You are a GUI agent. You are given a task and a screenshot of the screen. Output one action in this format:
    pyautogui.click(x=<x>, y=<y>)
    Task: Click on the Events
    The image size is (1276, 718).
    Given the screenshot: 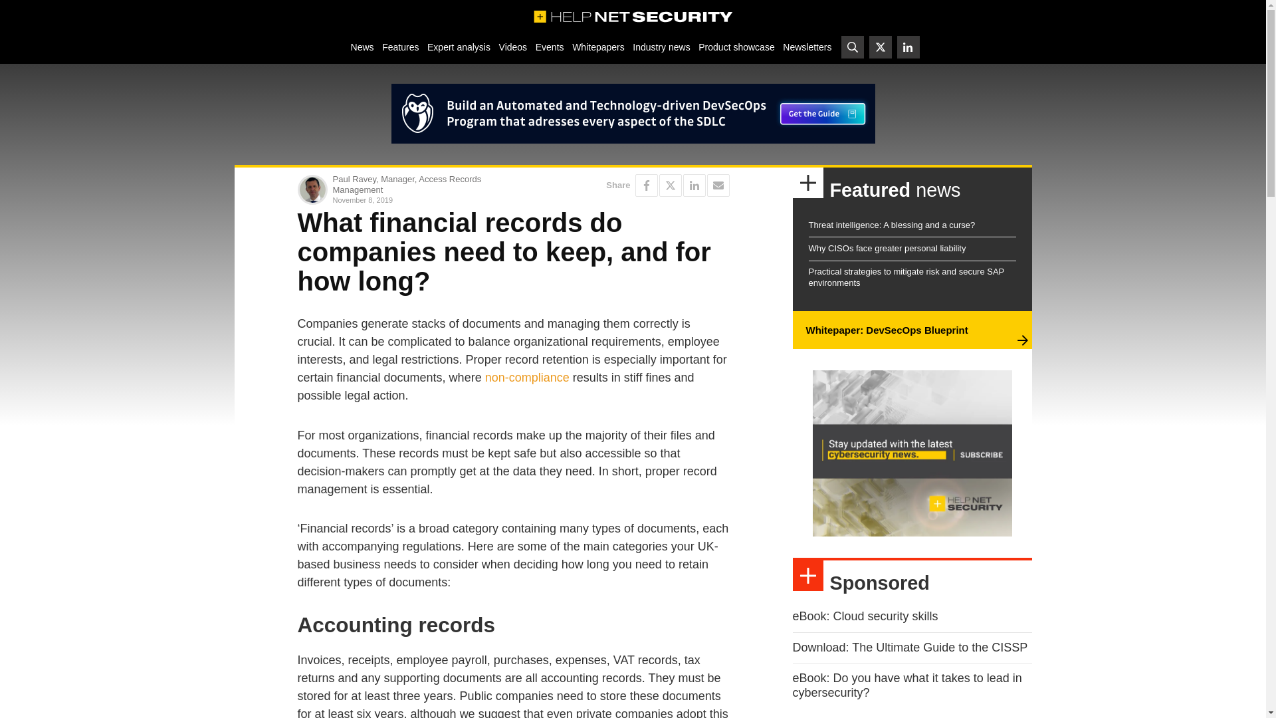 What is the action you would take?
    pyautogui.click(x=549, y=47)
    